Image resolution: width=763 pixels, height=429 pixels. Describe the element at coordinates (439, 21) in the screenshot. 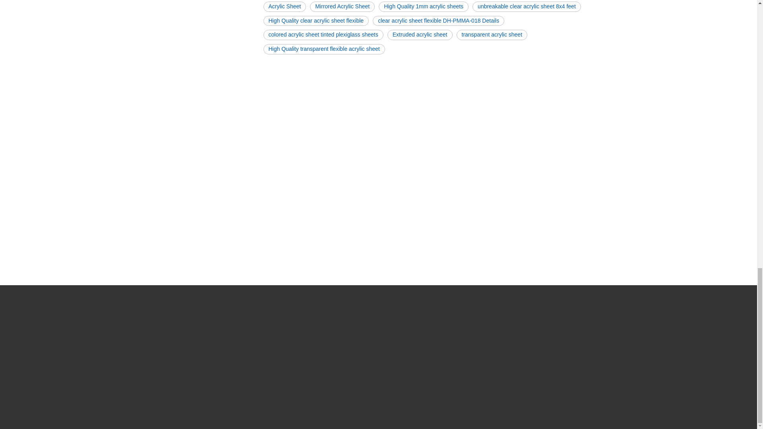

I see `clear acrylic sheet flexible DH-PMMA-018 Details` at that location.